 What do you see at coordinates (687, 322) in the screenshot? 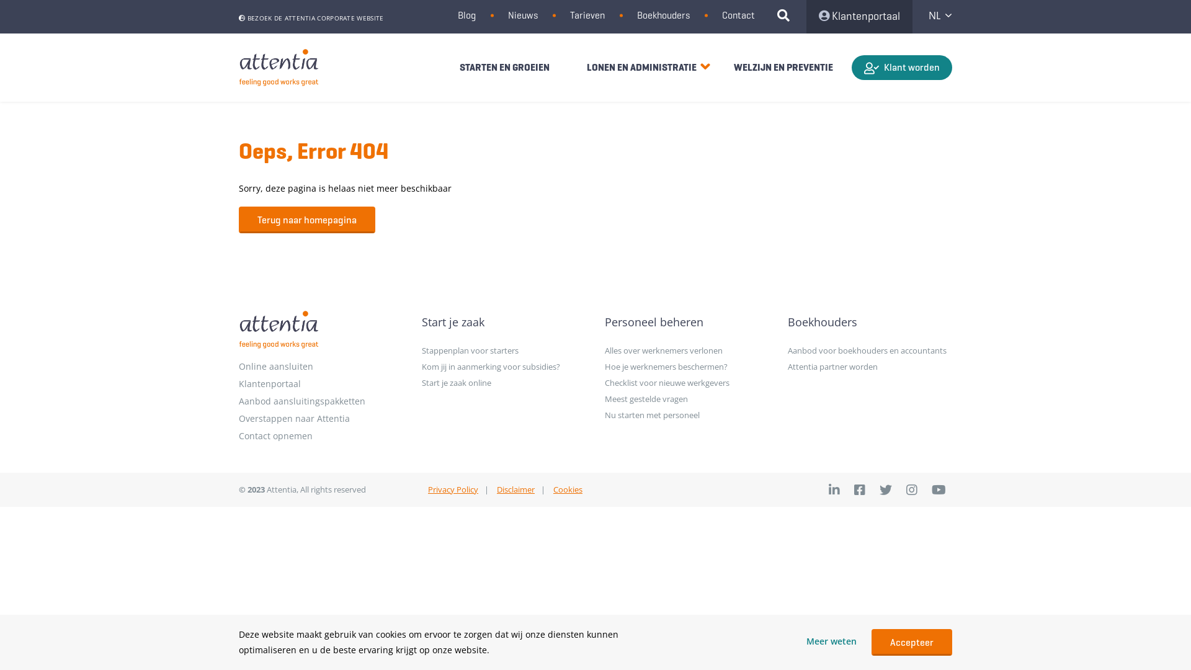
I see `Personeel beheren` at bounding box center [687, 322].